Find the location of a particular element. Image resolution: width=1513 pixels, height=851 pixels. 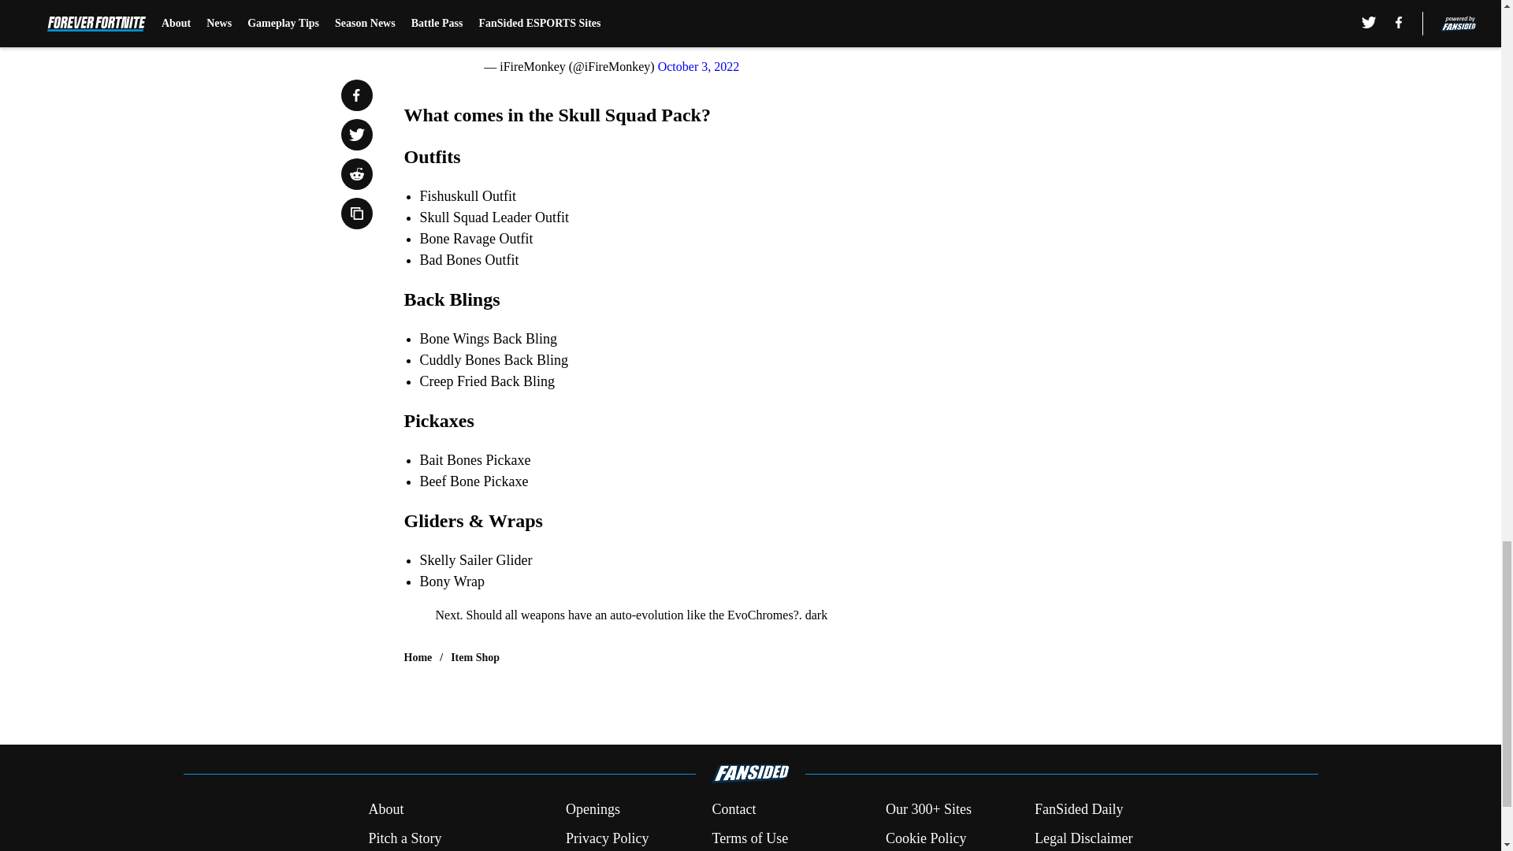

Home is located at coordinates (418, 657).